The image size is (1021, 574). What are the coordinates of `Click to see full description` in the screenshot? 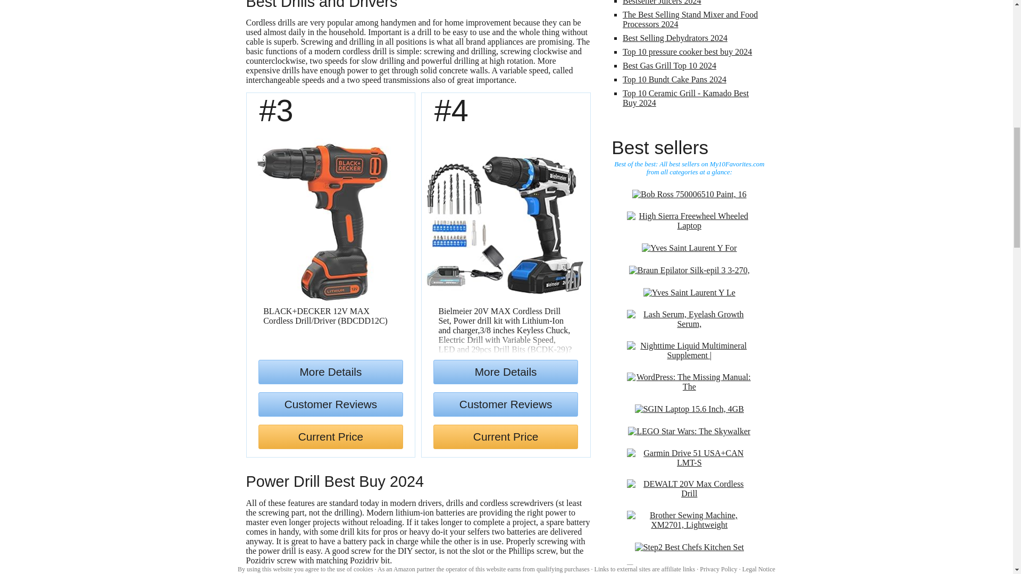 It's located at (325, 316).